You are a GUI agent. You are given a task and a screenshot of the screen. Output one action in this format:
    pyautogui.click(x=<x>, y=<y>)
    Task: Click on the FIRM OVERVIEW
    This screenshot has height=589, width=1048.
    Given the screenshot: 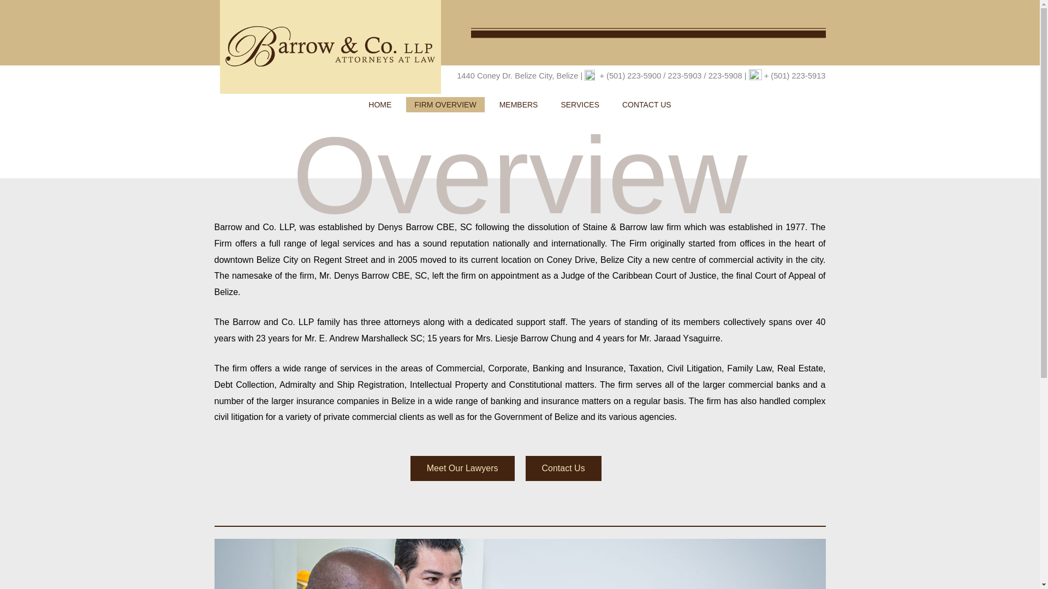 What is the action you would take?
    pyautogui.click(x=445, y=105)
    